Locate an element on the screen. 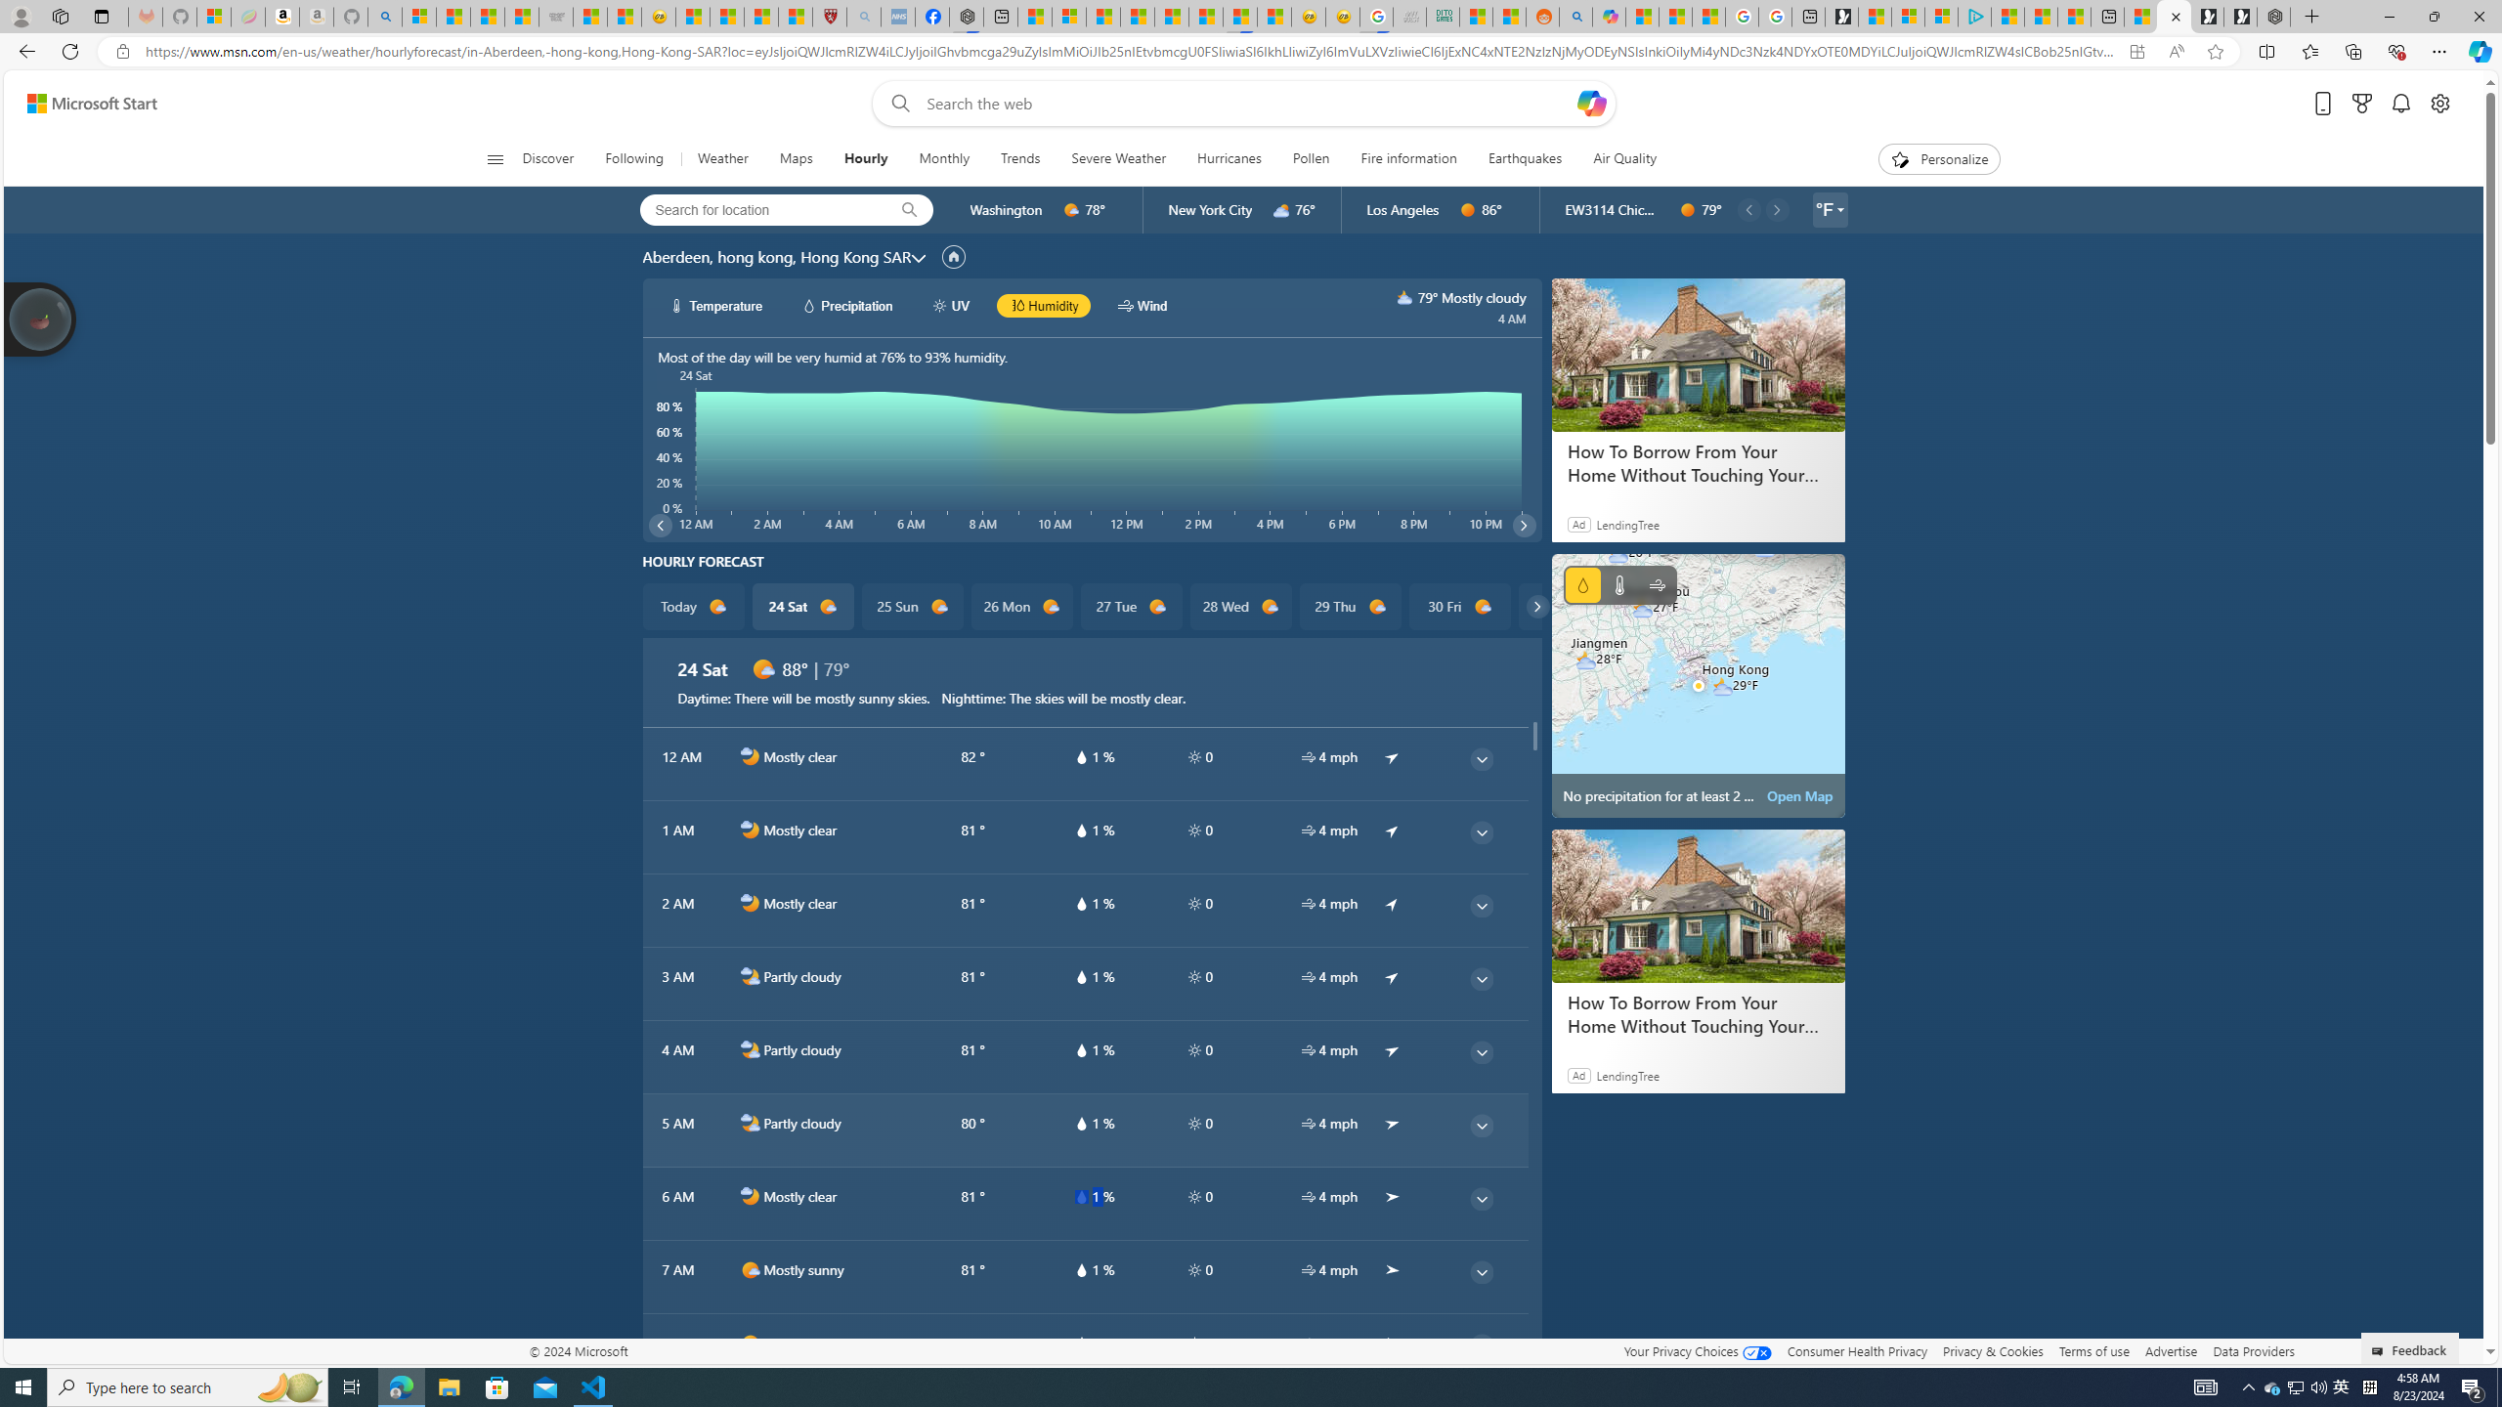  App available. Install Microsoft Start Weather is located at coordinates (2136, 52).